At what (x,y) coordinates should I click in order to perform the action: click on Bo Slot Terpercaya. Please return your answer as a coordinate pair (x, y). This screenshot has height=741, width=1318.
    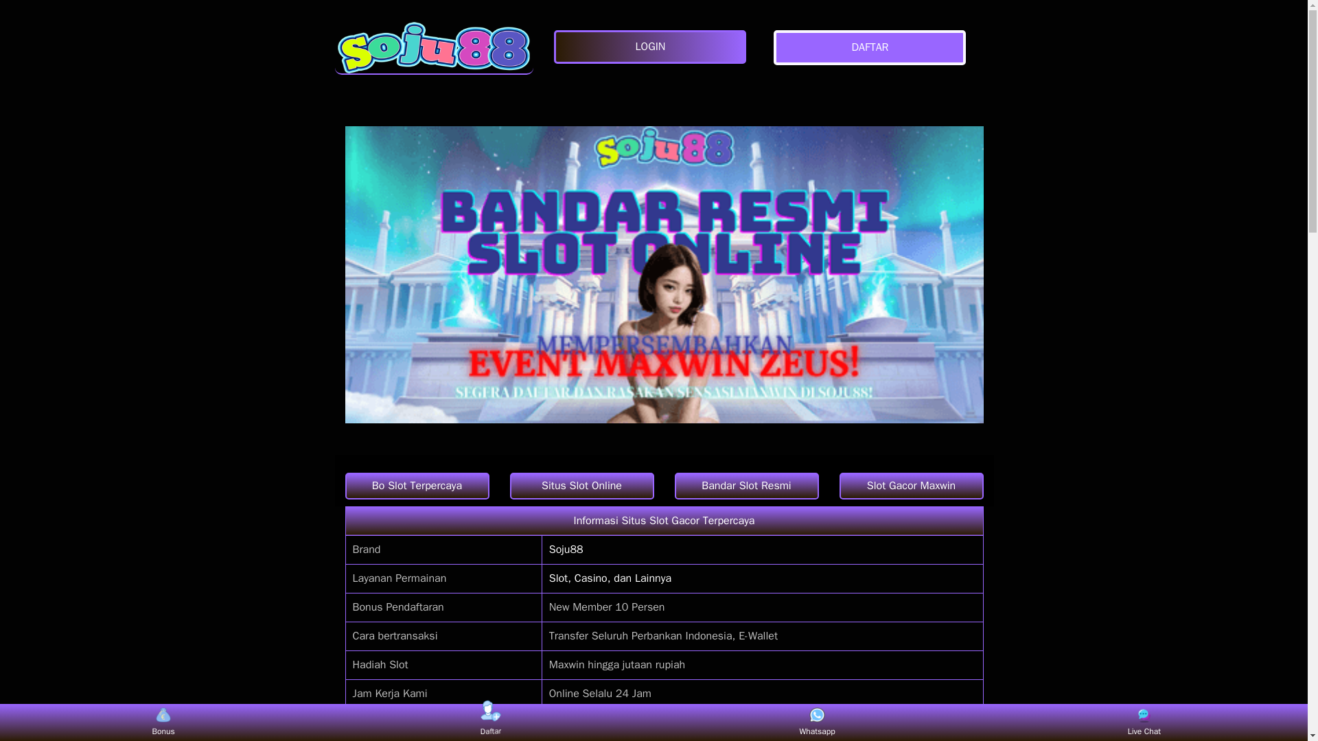
    Looking at the image, I should click on (416, 486).